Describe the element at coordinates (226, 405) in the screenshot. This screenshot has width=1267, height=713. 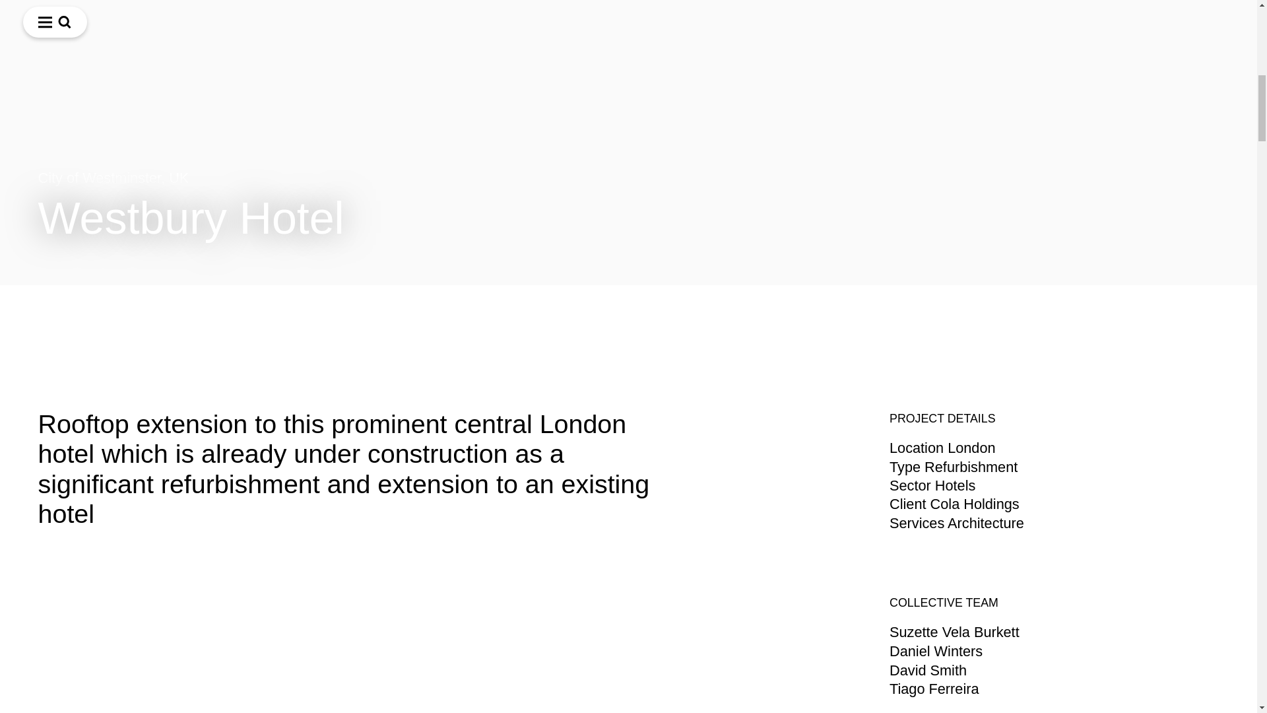
I see `What We Offer` at that location.